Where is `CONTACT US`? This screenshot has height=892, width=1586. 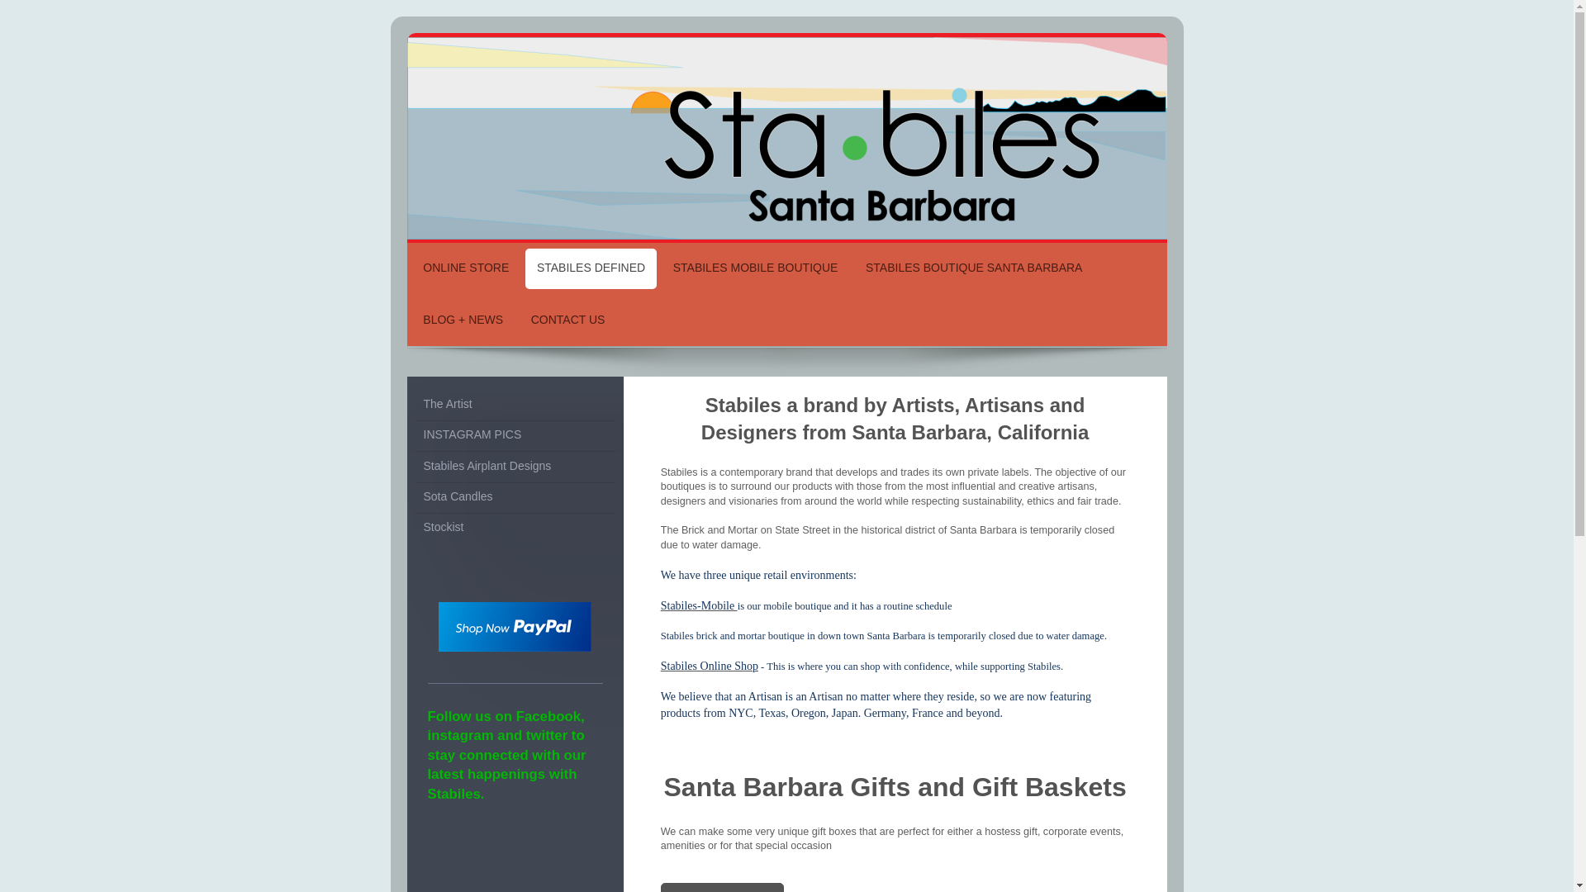 CONTACT US is located at coordinates (568, 320).